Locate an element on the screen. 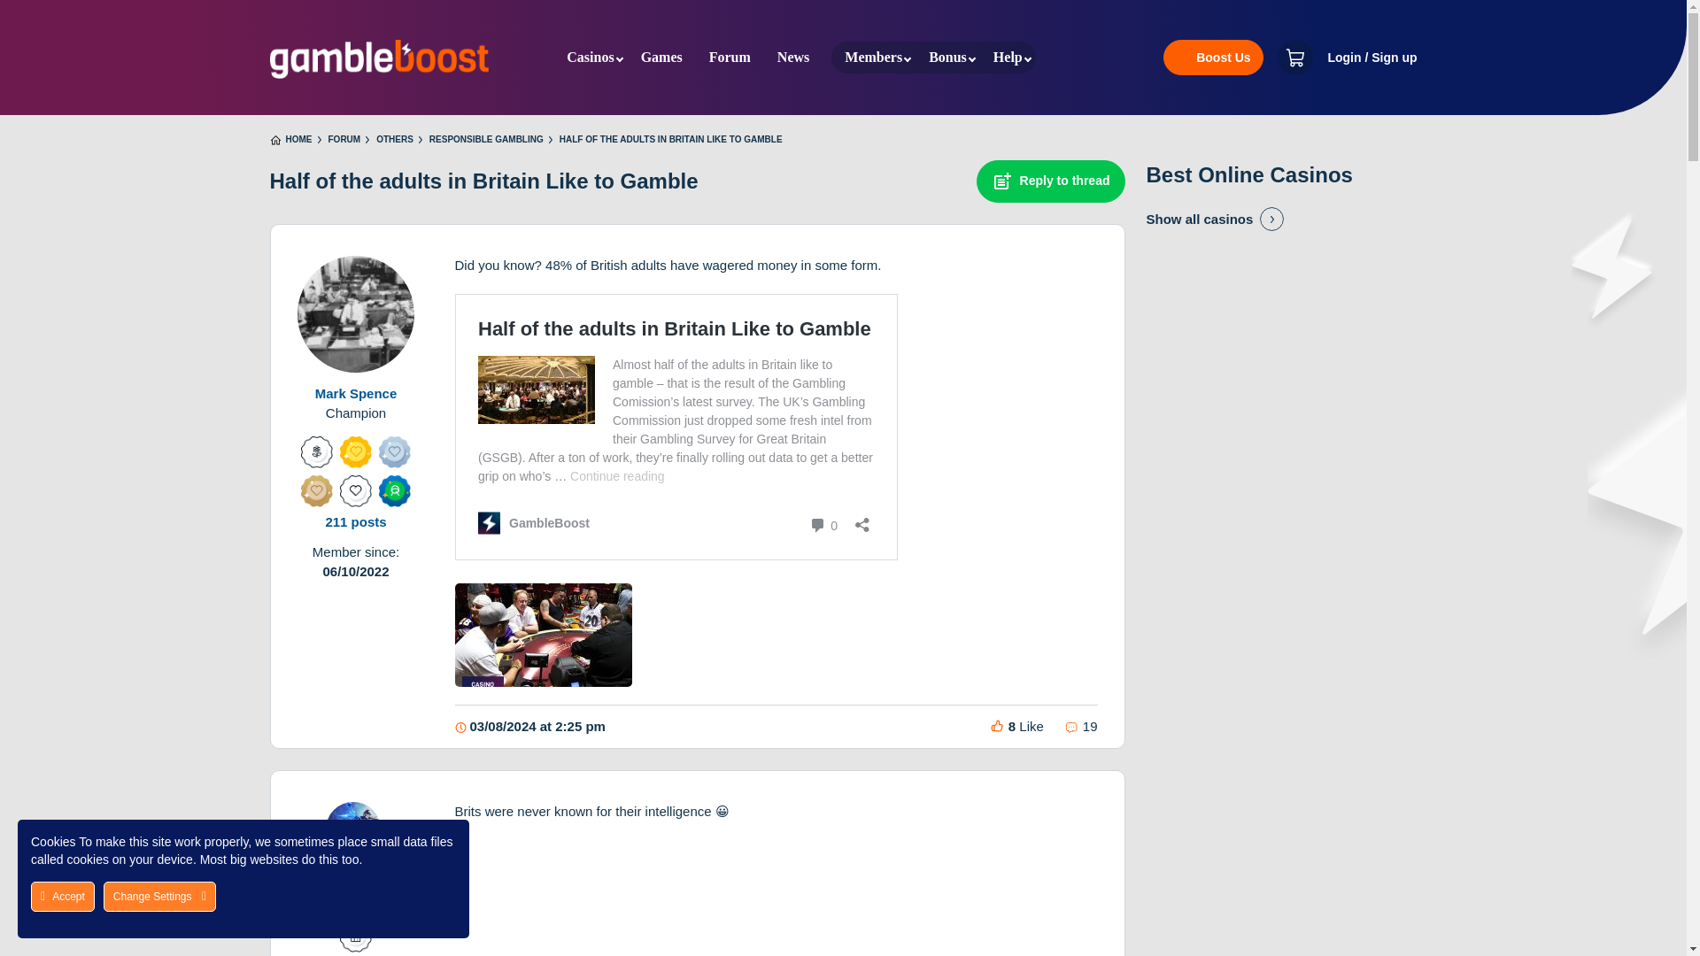 The width and height of the screenshot is (1700, 956). Forum is located at coordinates (730, 57).